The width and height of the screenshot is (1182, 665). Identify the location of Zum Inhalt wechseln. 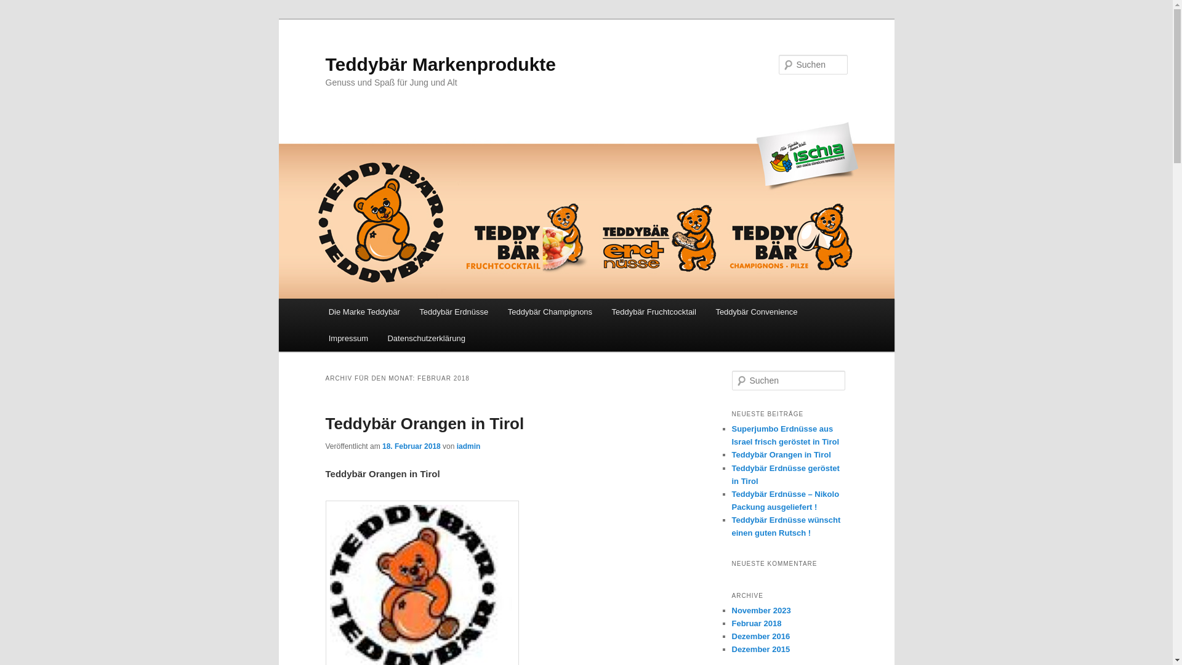
(18, 18).